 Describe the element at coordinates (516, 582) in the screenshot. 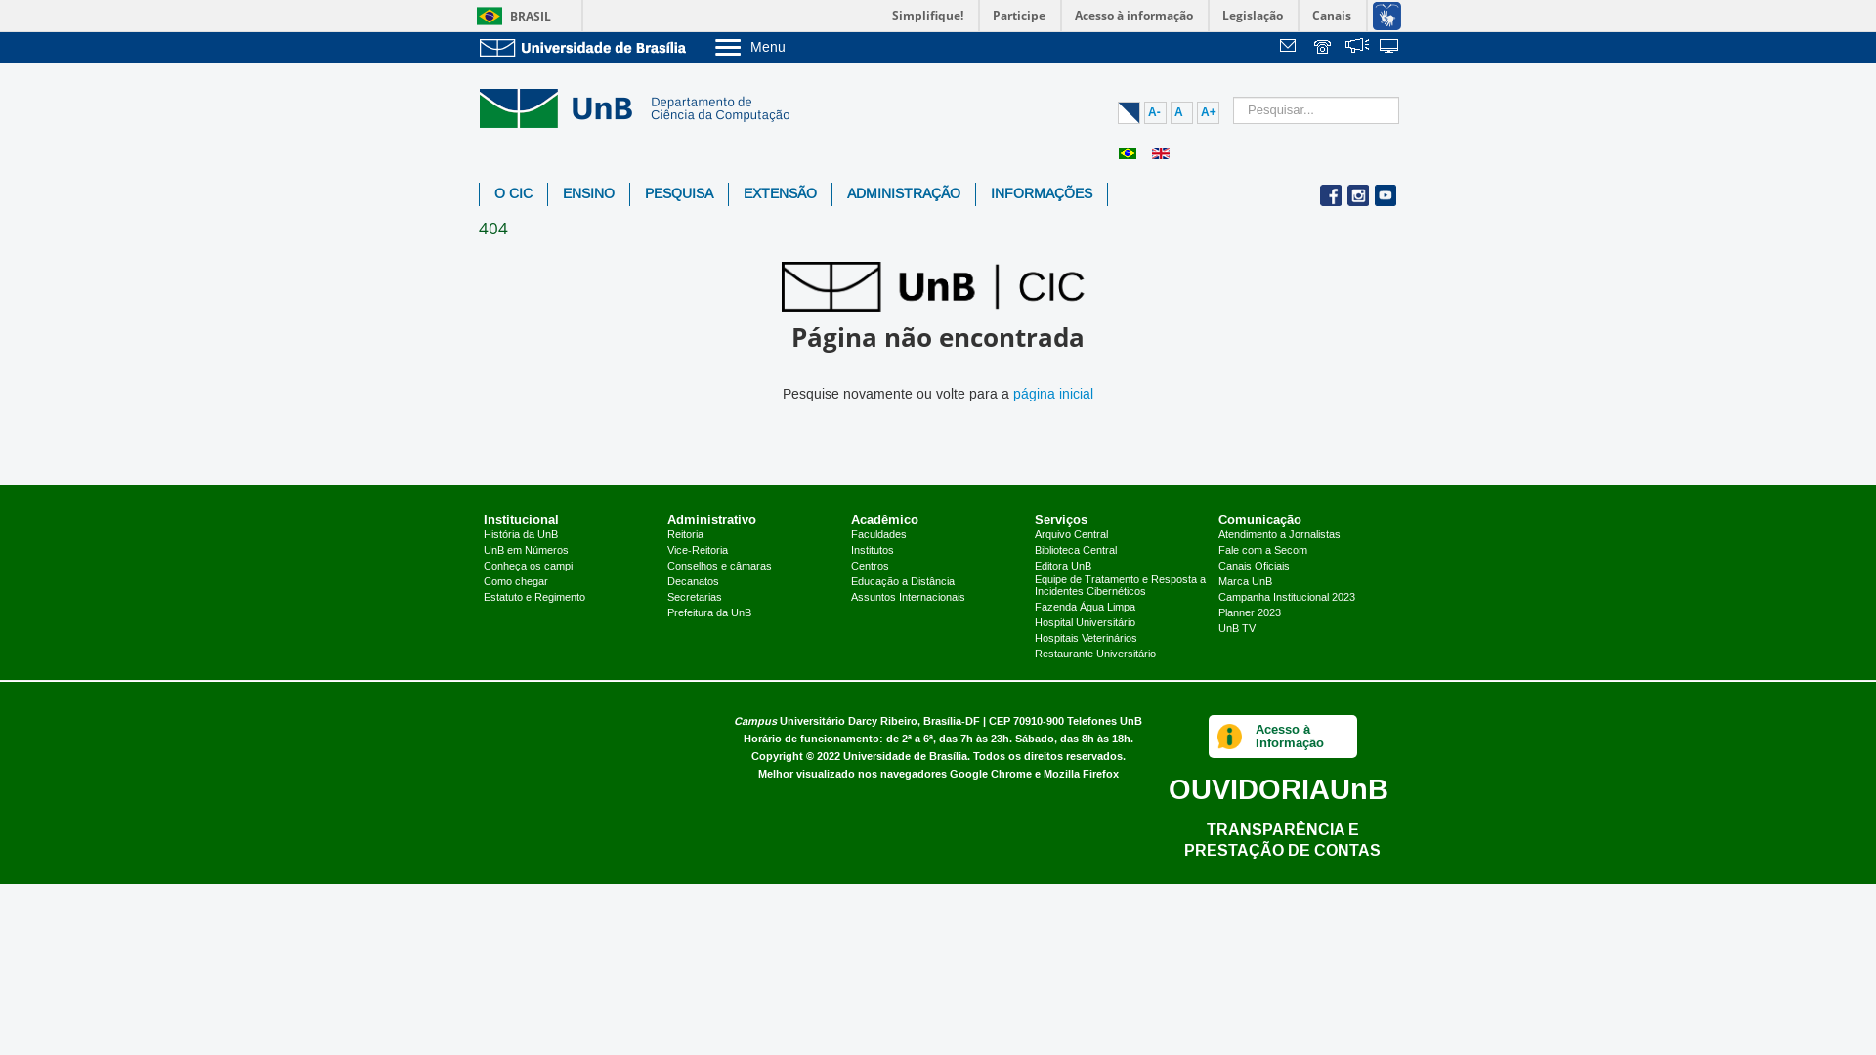

I see `Como chegar` at that location.